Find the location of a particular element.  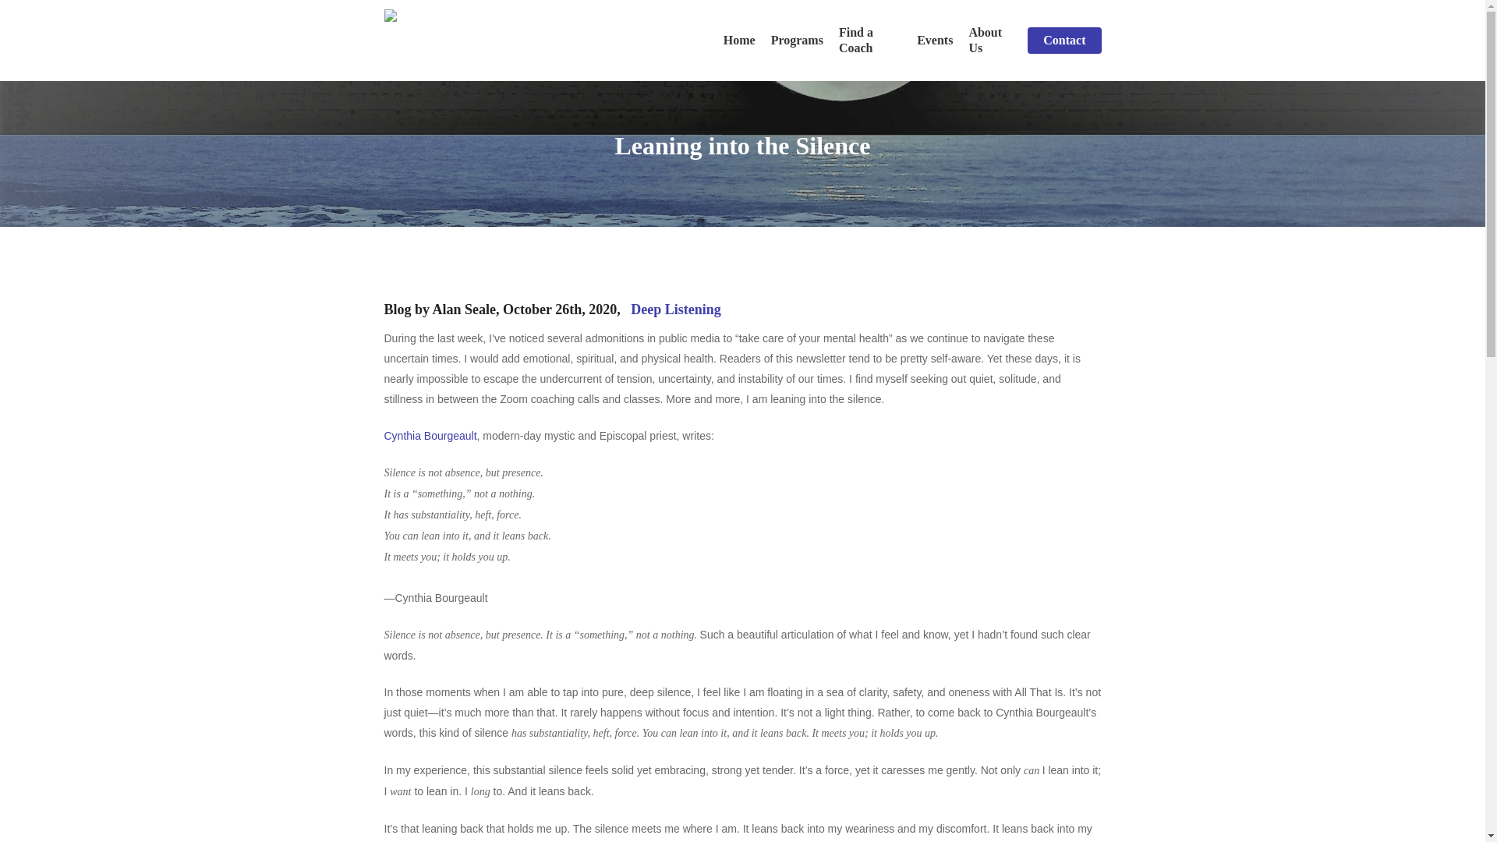

Home is located at coordinates (739, 41).